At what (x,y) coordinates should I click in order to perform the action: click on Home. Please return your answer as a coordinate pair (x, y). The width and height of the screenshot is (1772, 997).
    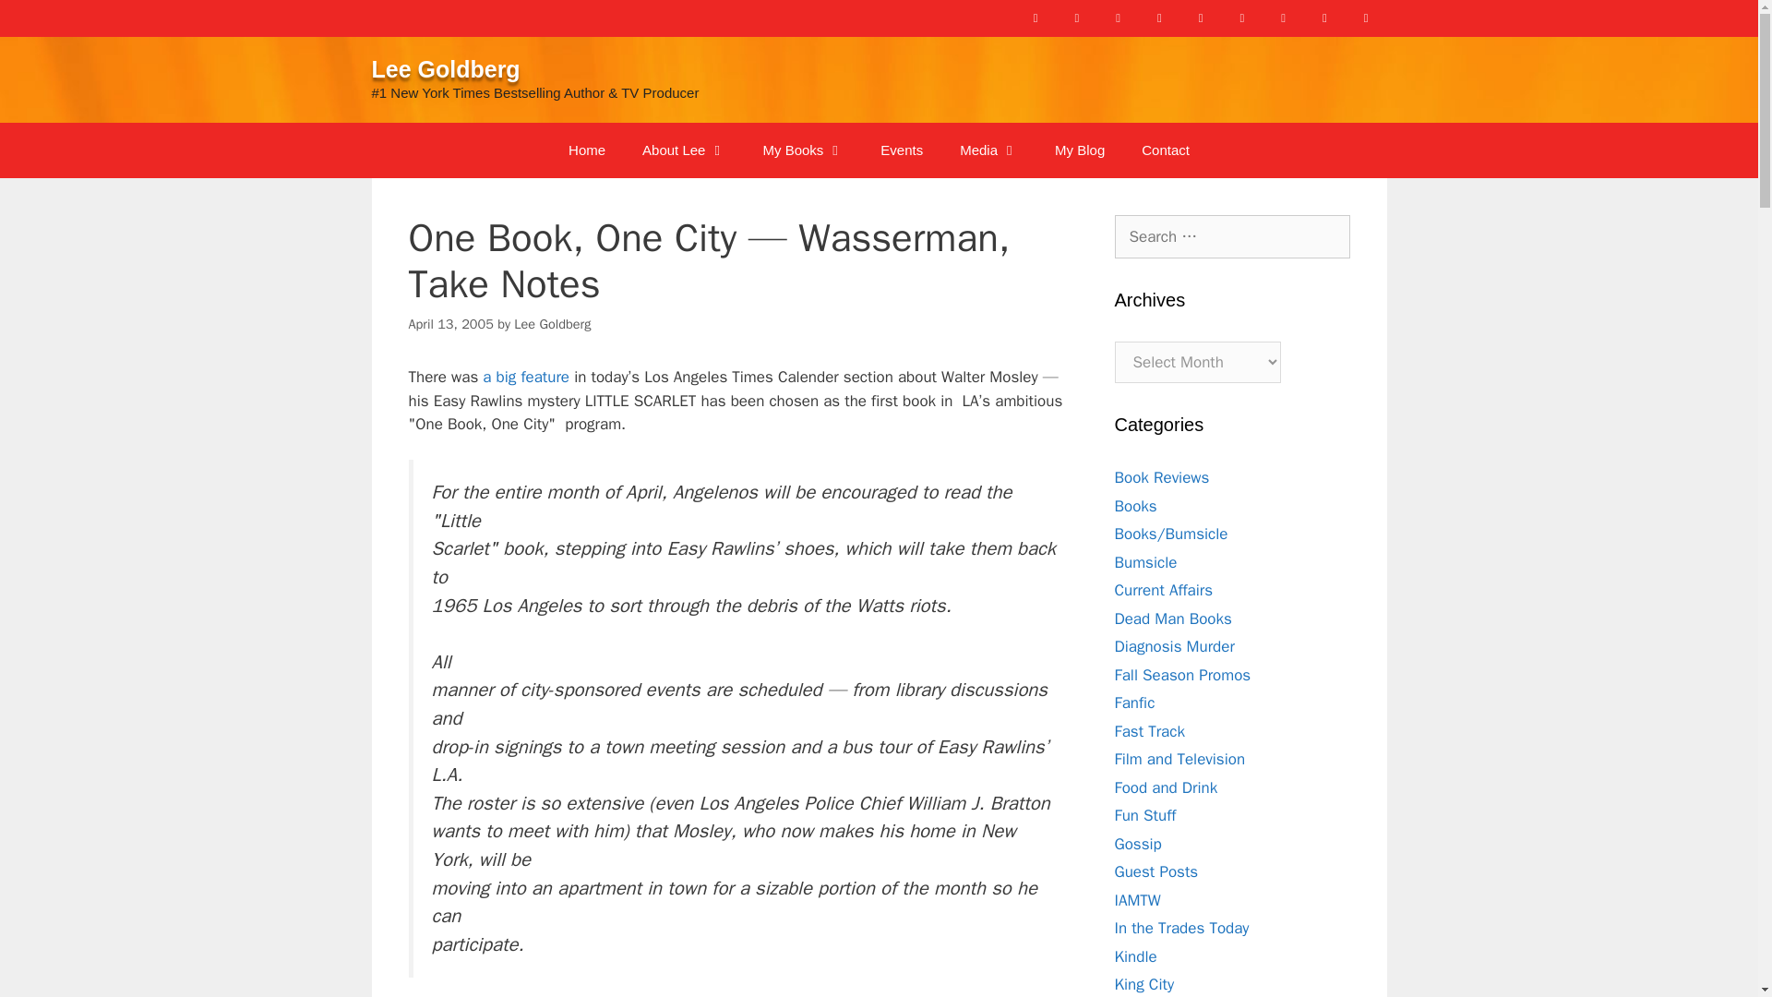
    Looking at the image, I should click on (586, 150).